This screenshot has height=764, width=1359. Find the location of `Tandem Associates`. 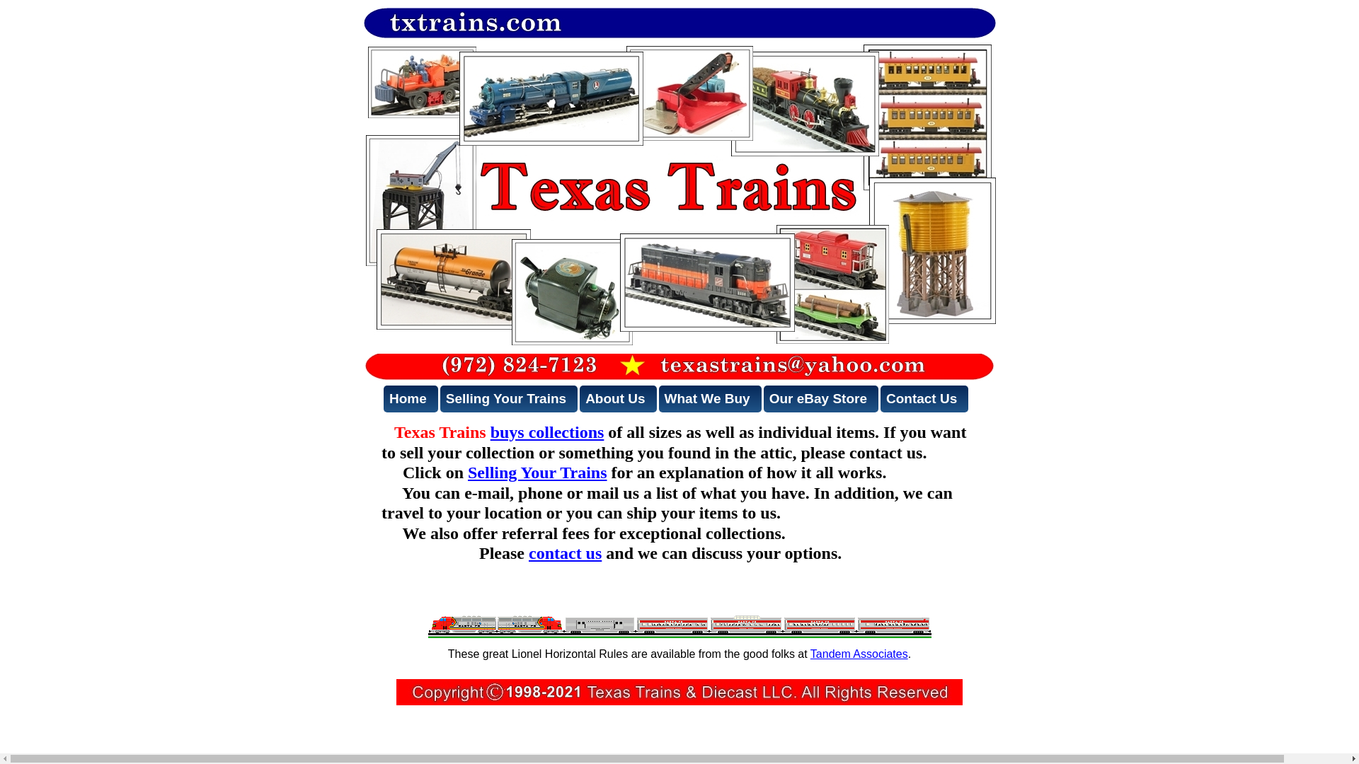

Tandem Associates is located at coordinates (859, 654).